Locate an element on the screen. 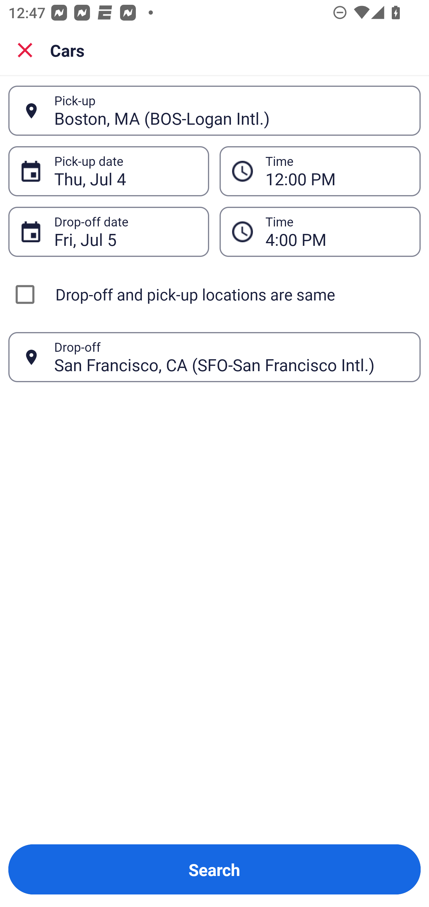 This screenshot has width=429, height=907. Drop-off and pick-up locations are same is located at coordinates (214, 294).